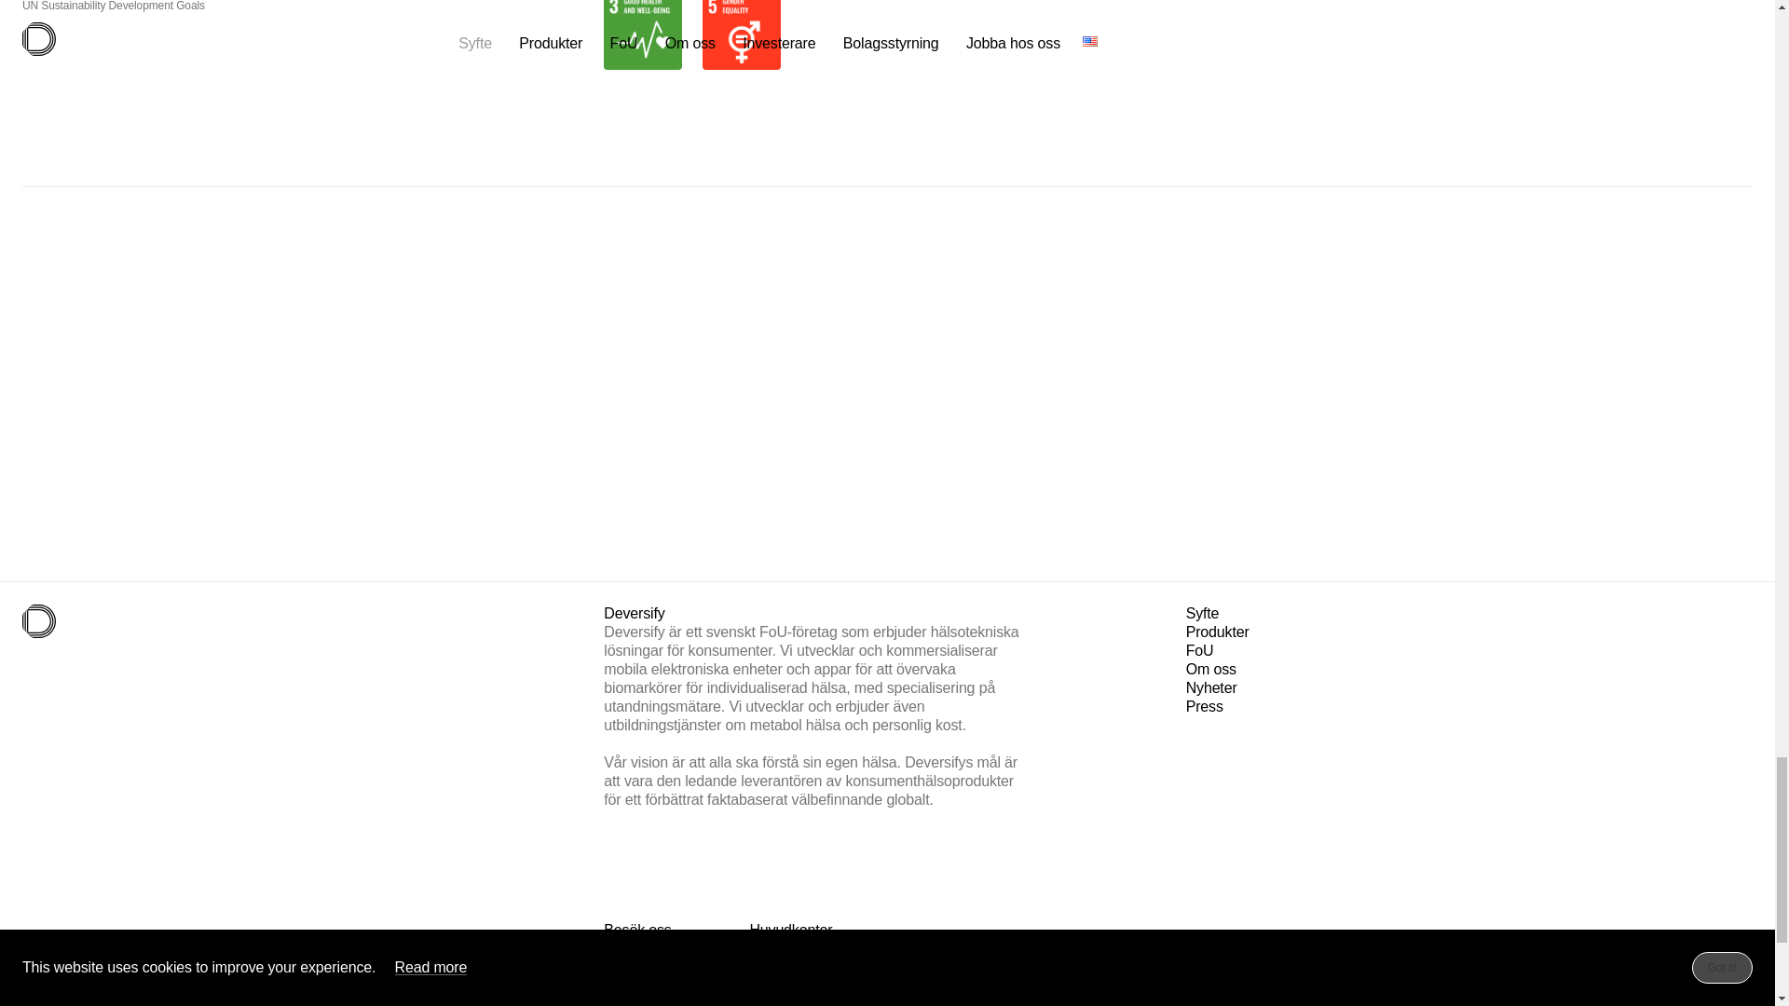 This screenshot has width=1789, height=1006. Describe the element at coordinates (1202, 613) in the screenshot. I see `Syfte` at that location.